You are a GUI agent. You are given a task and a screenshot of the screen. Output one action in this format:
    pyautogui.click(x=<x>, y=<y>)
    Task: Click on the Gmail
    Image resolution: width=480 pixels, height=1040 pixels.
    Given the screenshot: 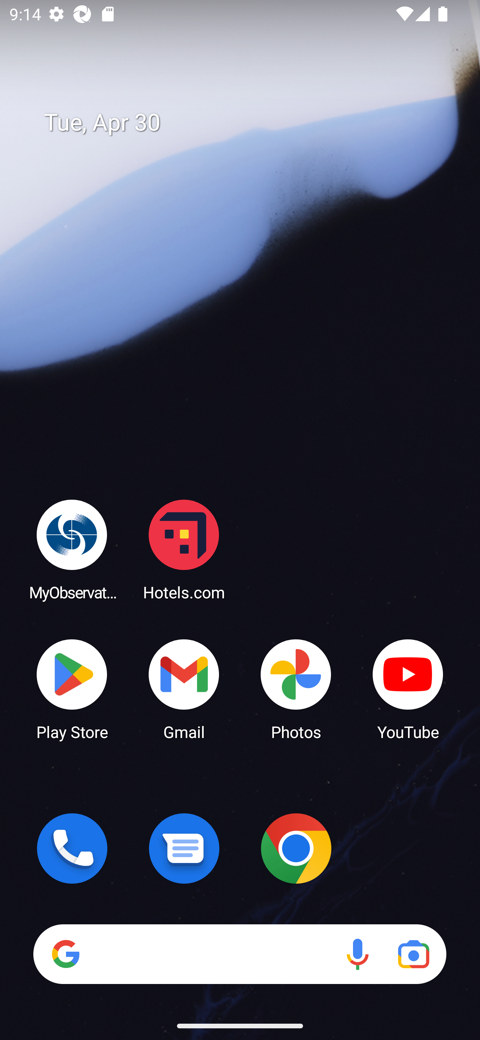 What is the action you would take?
    pyautogui.click(x=184, y=689)
    